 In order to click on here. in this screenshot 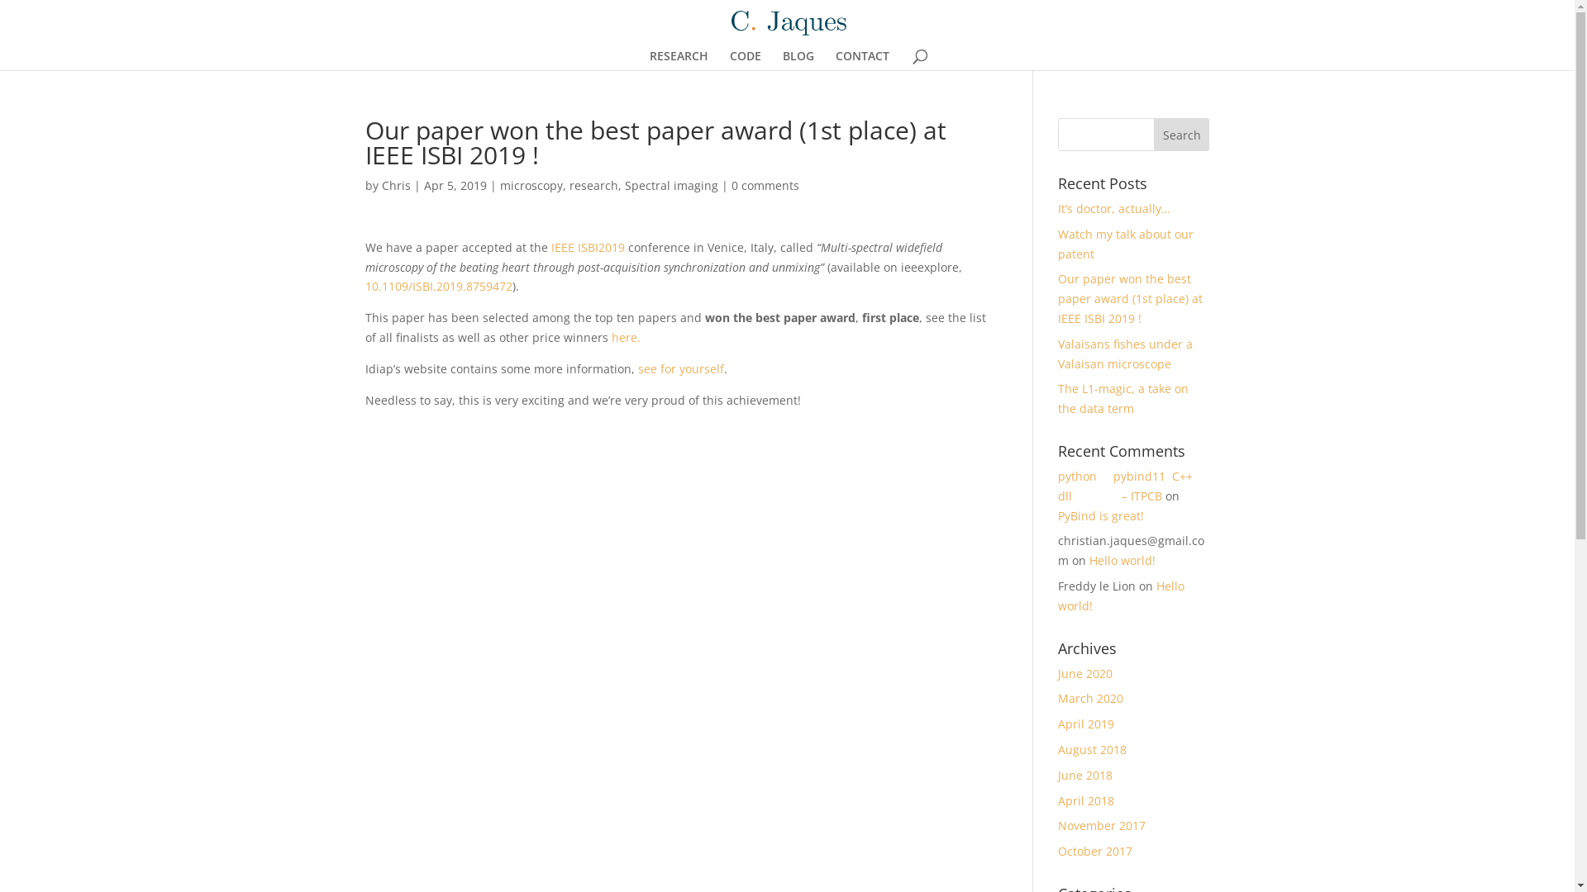, I will do `click(627, 337)`.